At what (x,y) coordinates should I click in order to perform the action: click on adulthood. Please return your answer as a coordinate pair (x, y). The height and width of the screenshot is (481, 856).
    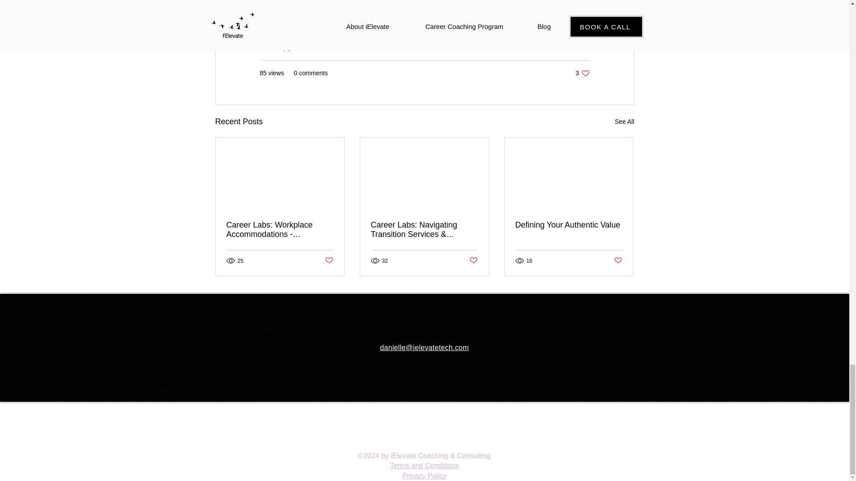
    Looking at the image, I should click on (313, 1).